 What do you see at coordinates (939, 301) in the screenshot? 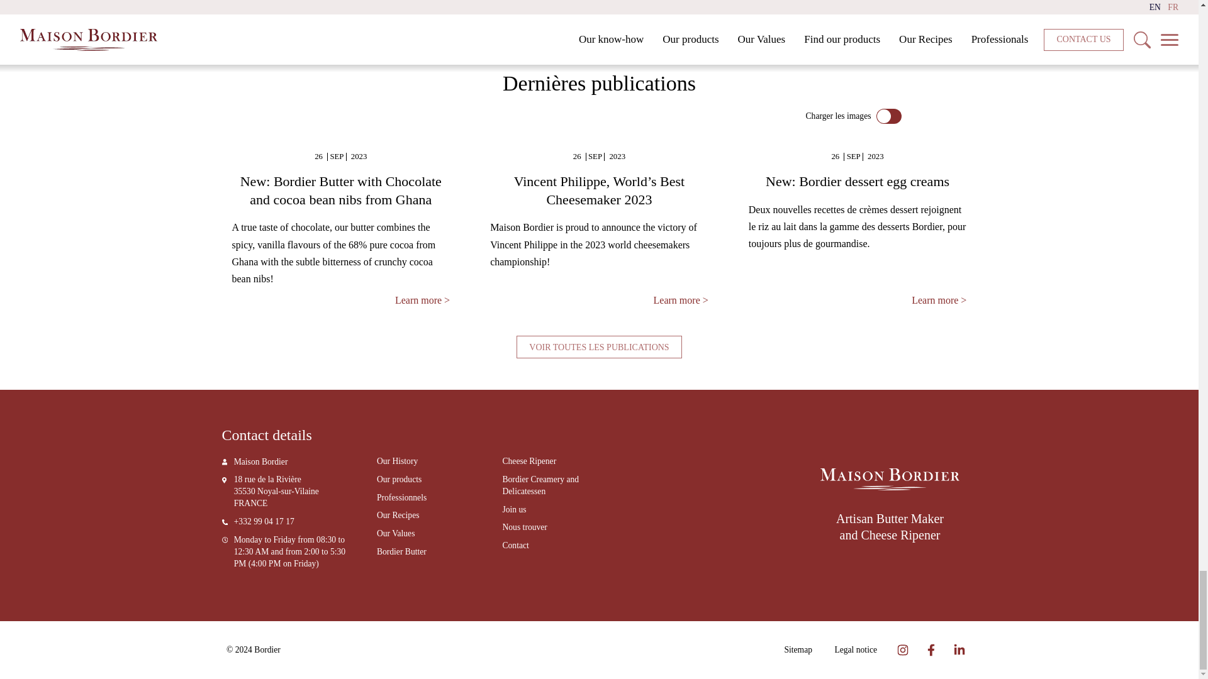
I see `New: Bordier dessert egg creams` at bounding box center [939, 301].